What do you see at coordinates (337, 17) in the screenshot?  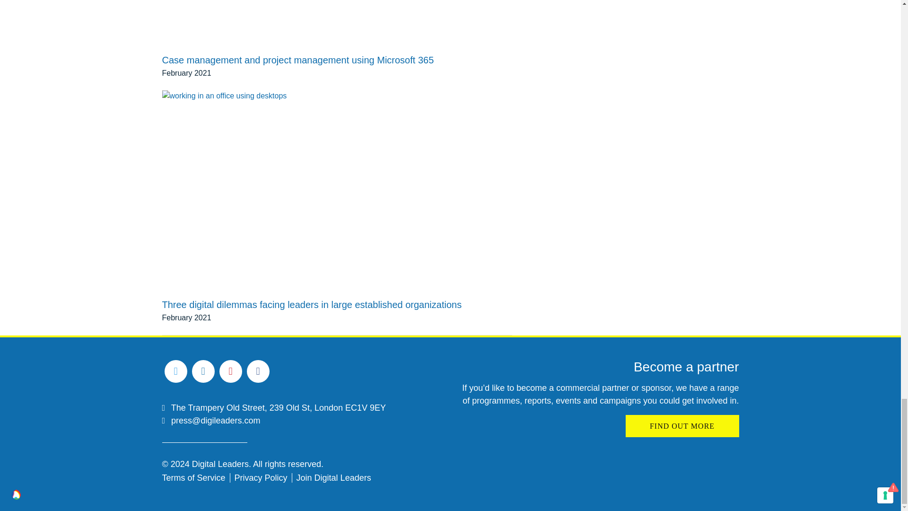 I see `Case management and project management using Microsoft 365` at bounding box center [337, 17].